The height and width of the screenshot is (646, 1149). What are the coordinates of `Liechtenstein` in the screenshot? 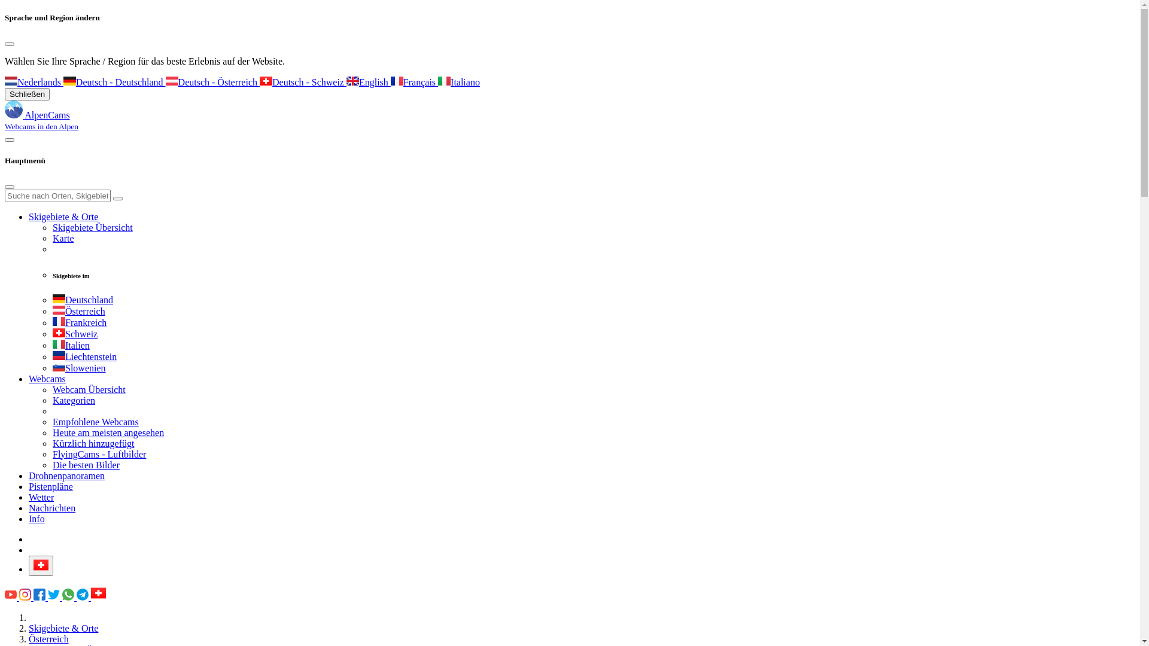 It's located at (85, 356).